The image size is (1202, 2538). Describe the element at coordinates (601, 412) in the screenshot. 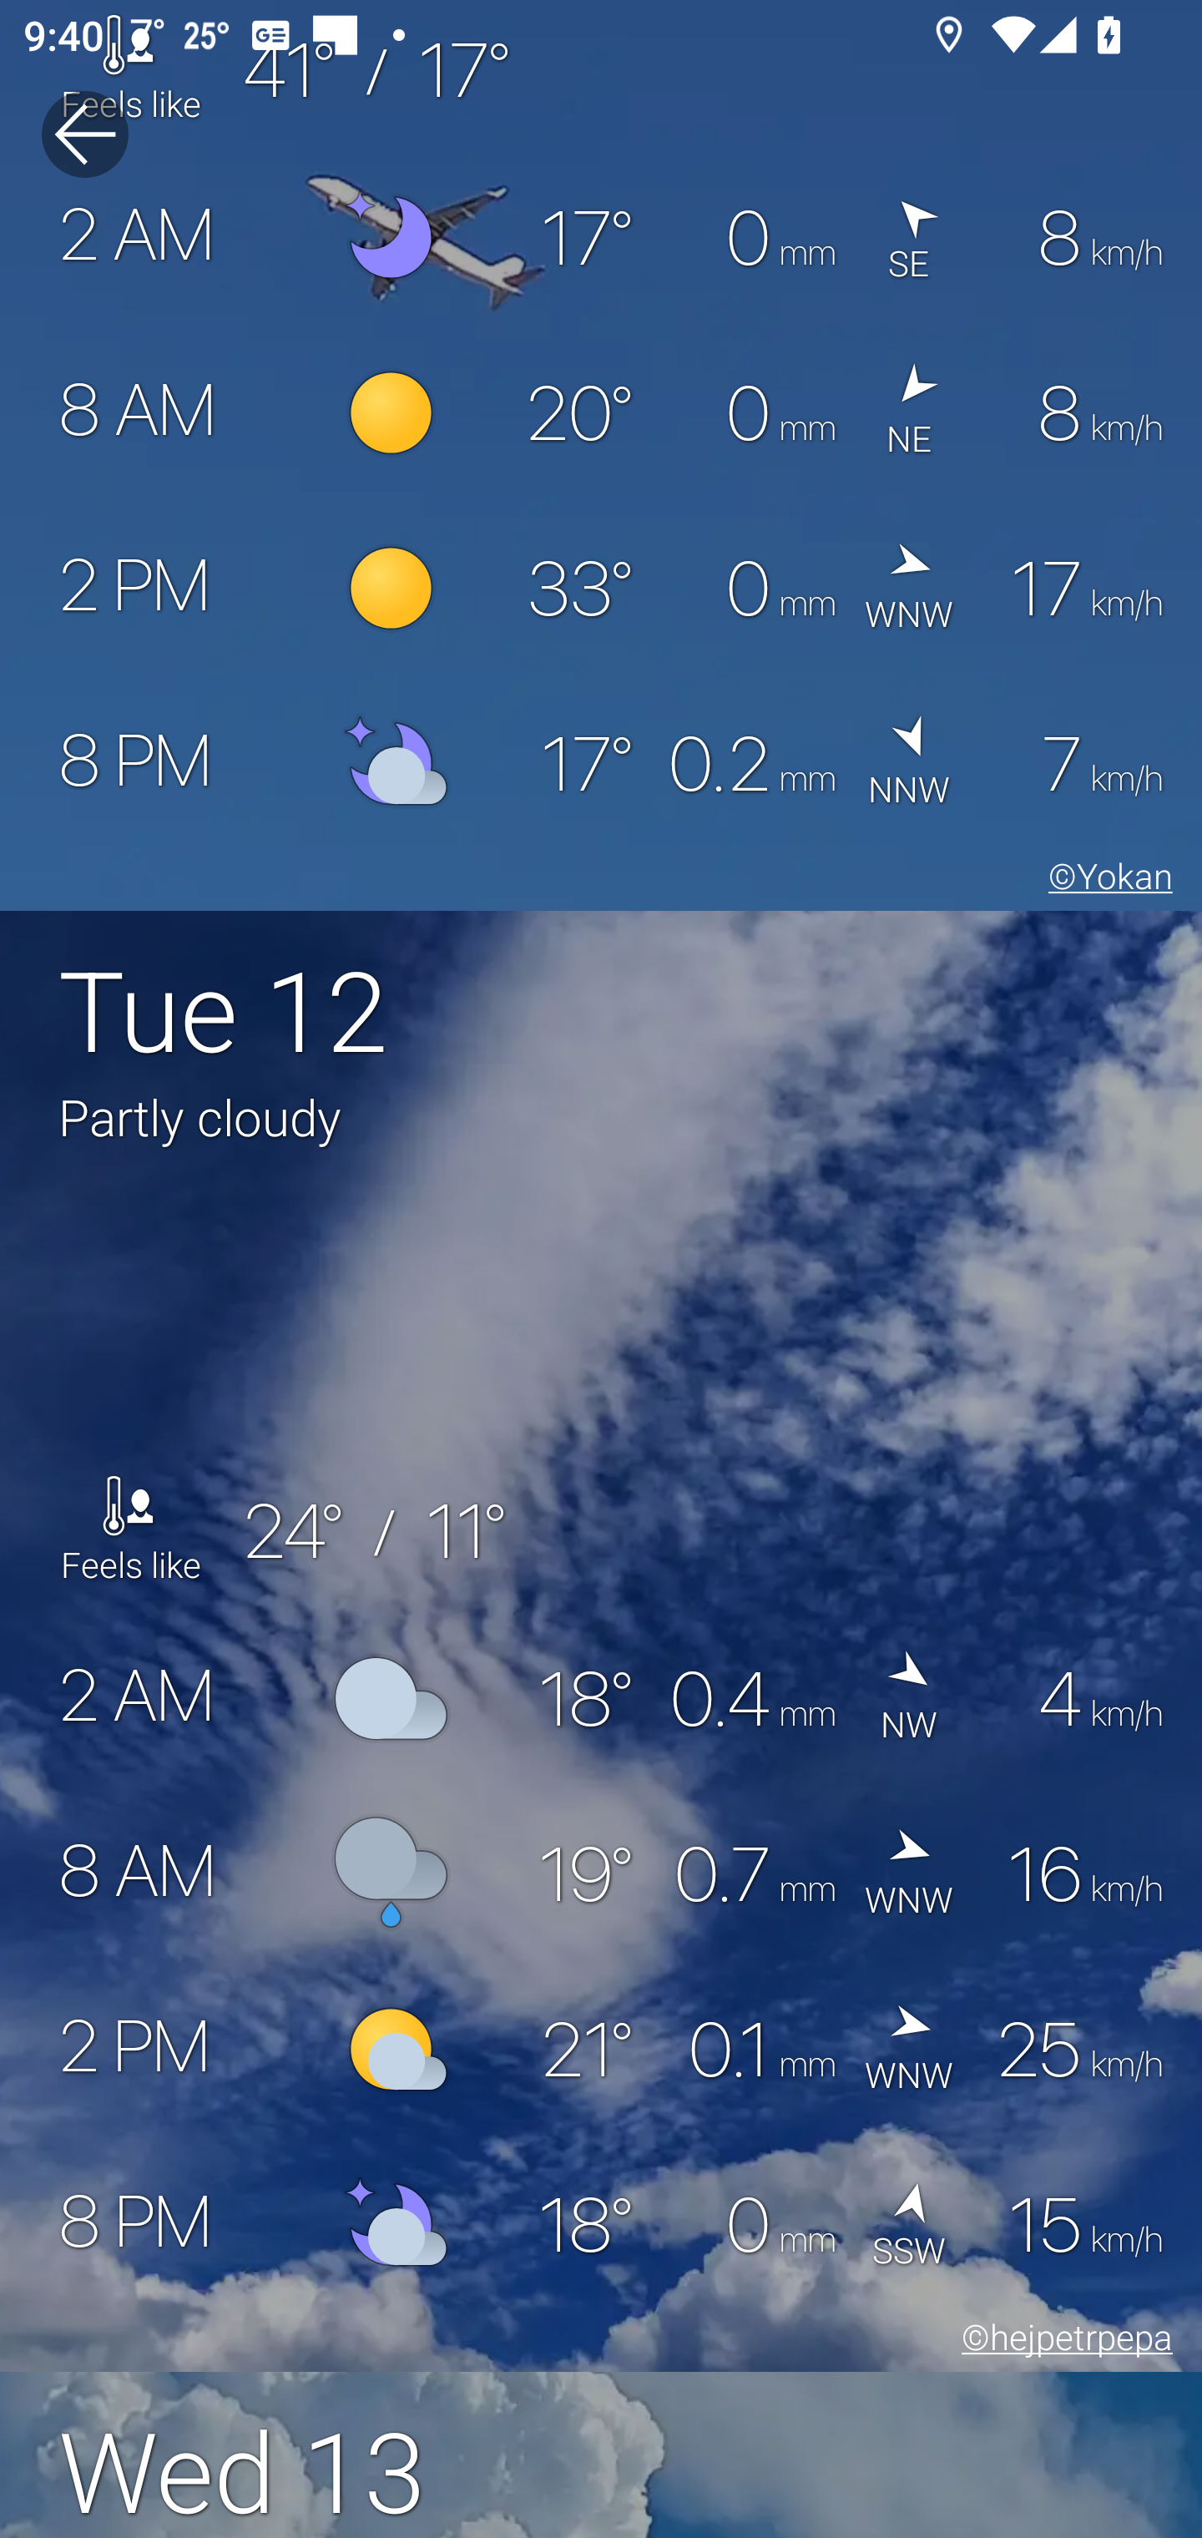

I see `8 AM 20° 0 mm  NE 8 km/h` at that location.